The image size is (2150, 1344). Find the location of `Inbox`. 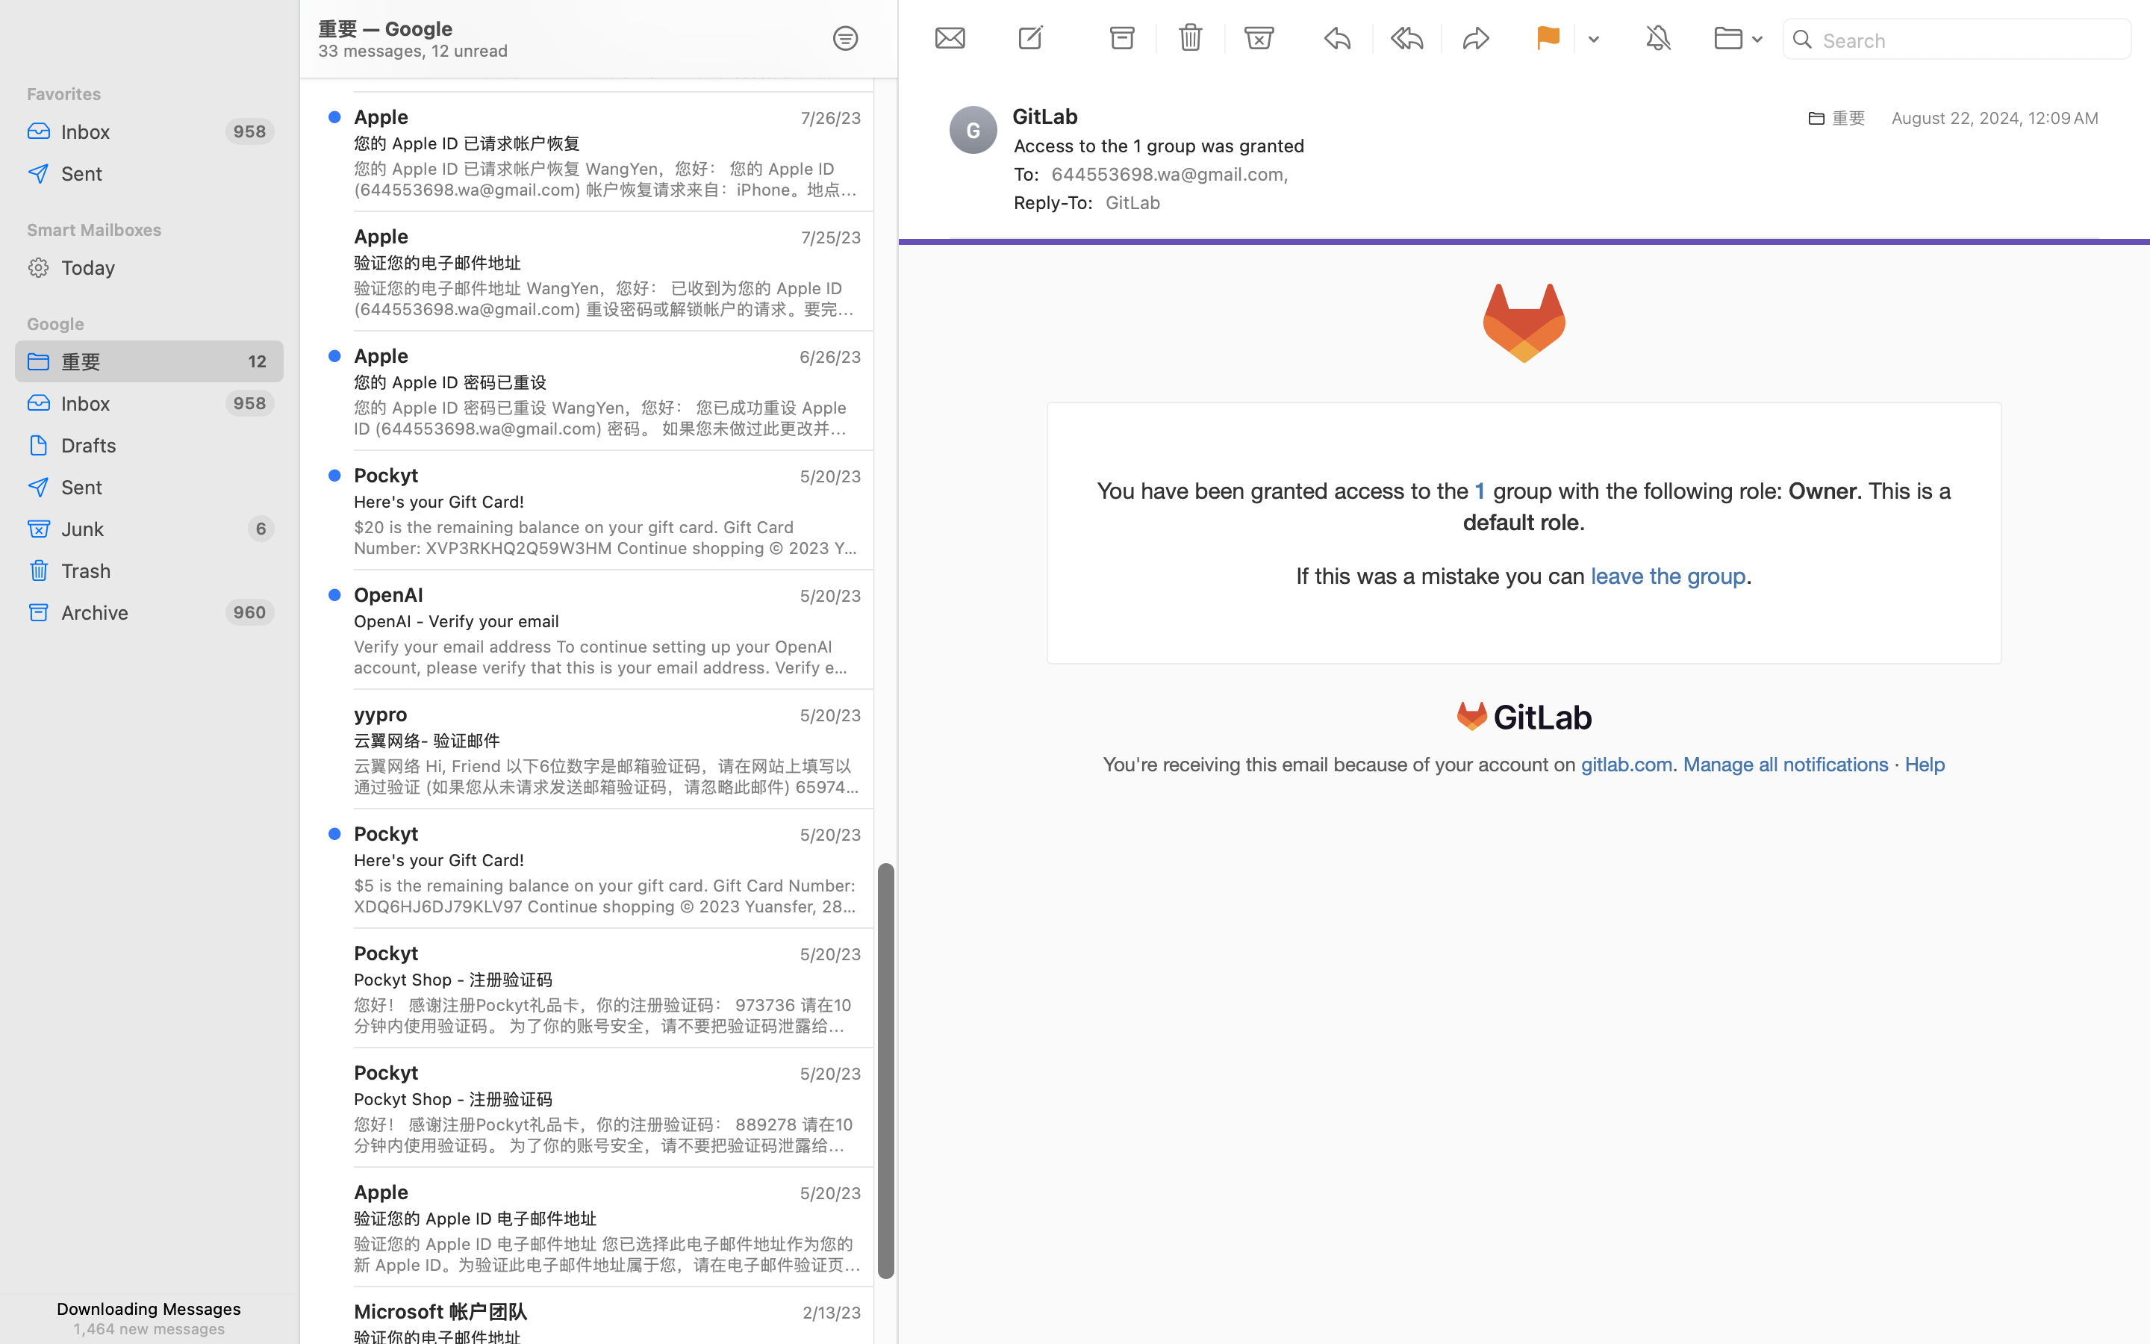

Inbox is located at coordinates (137, 131).